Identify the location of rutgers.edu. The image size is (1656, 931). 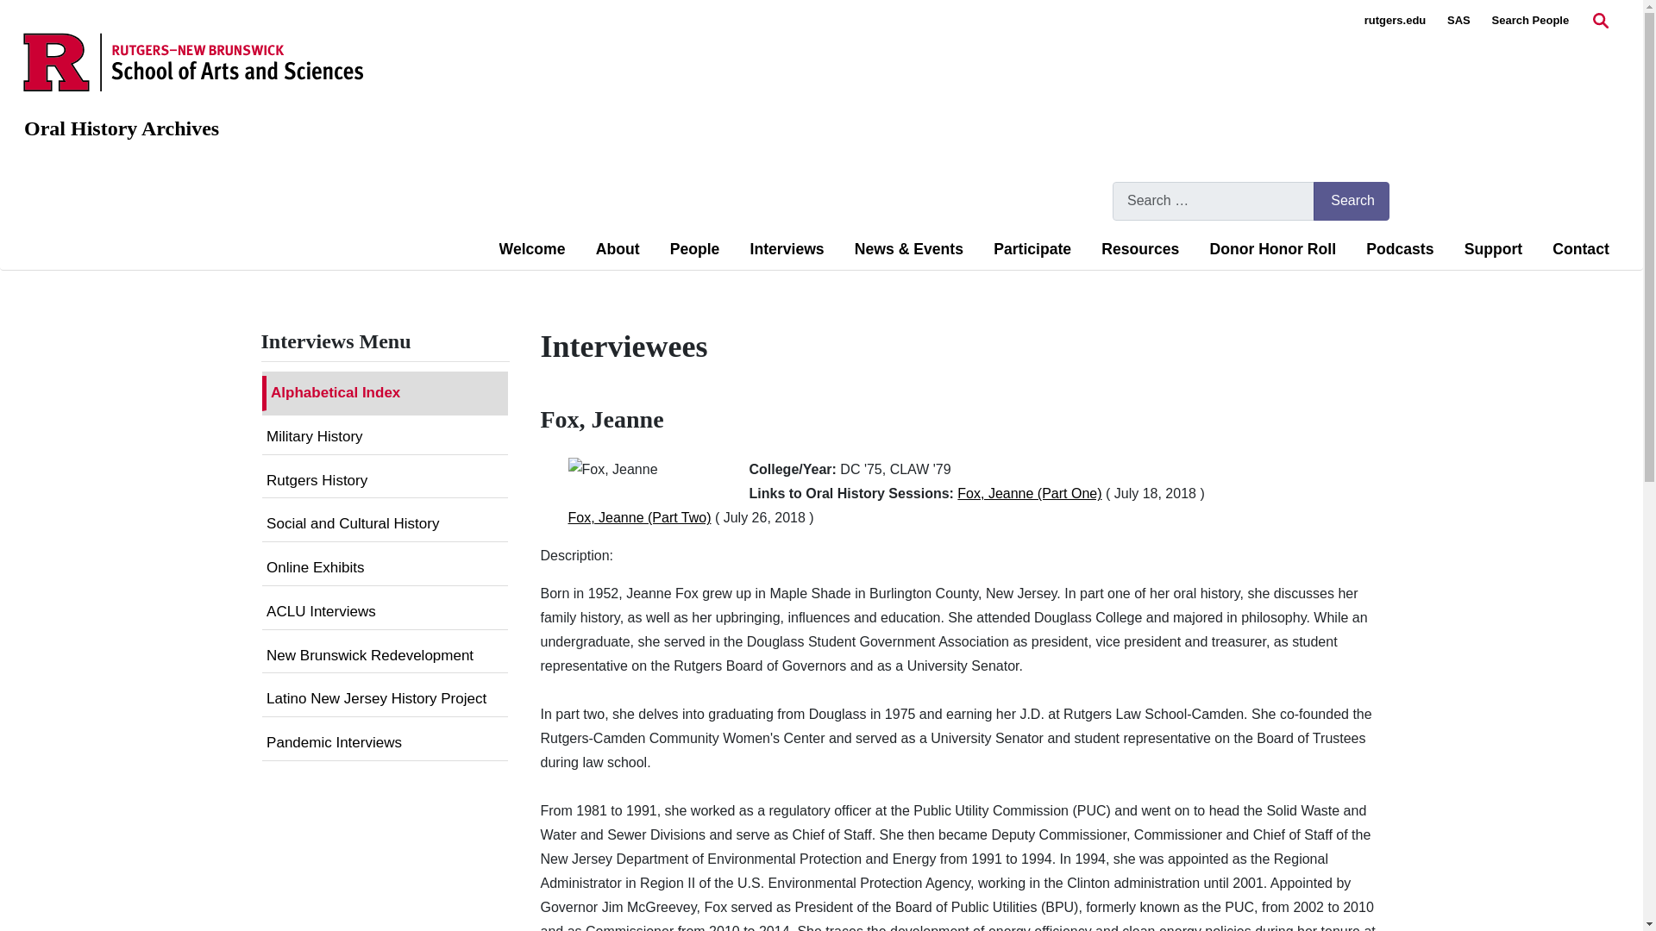
(1396, 21).